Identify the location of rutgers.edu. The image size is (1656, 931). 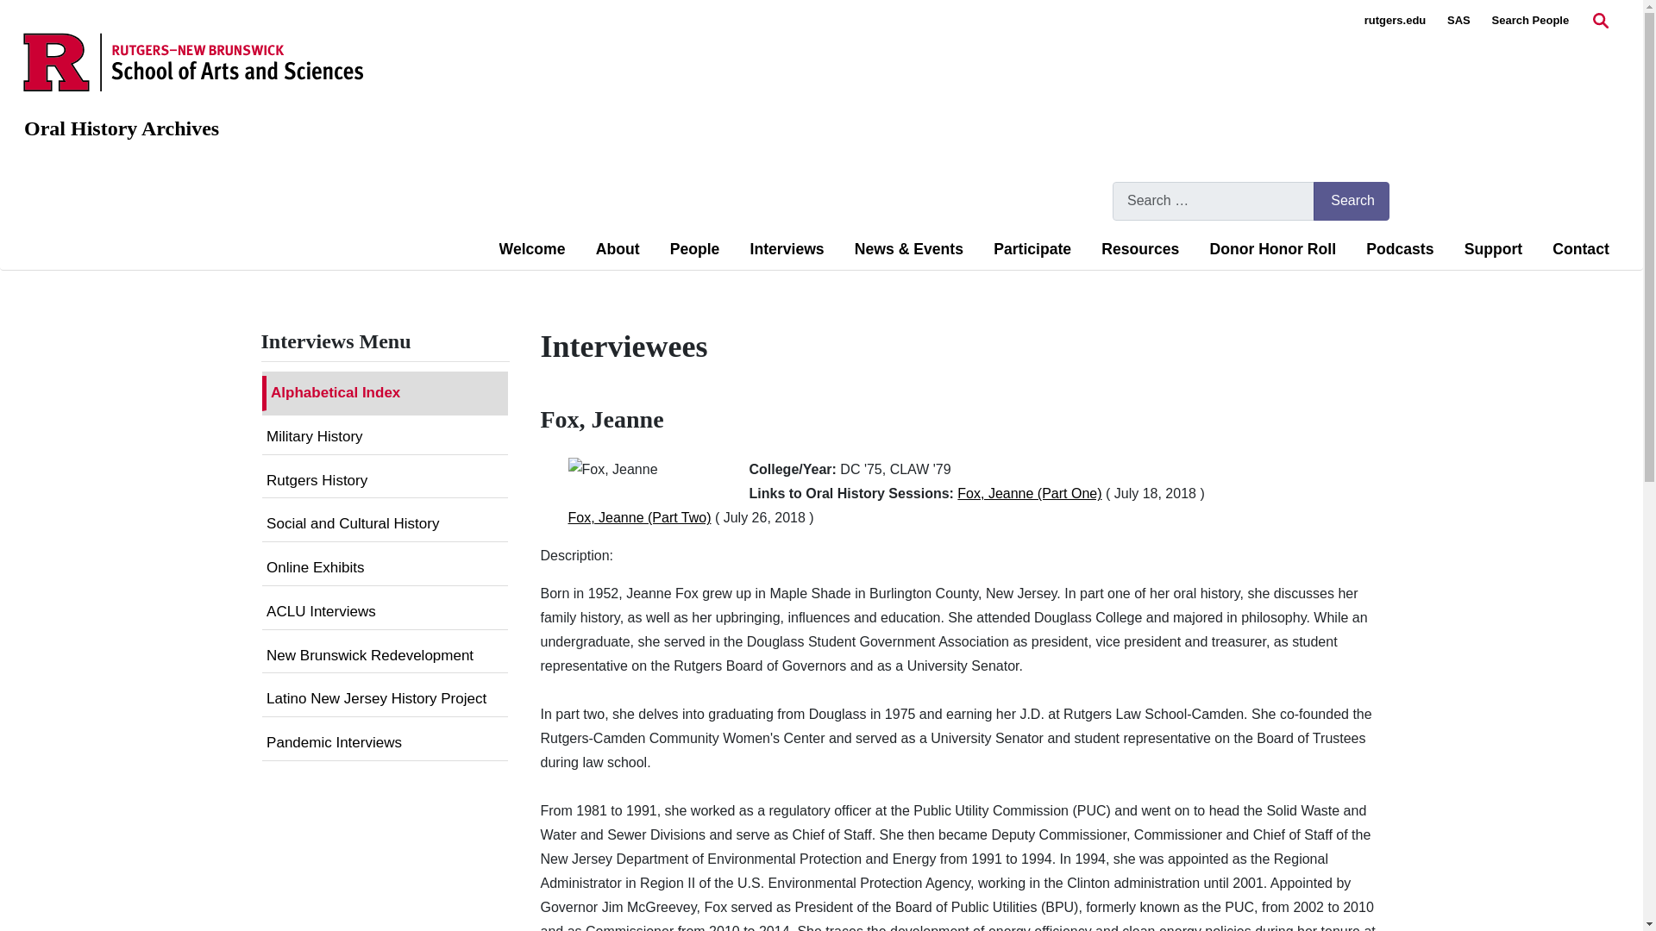
(1396, 21).